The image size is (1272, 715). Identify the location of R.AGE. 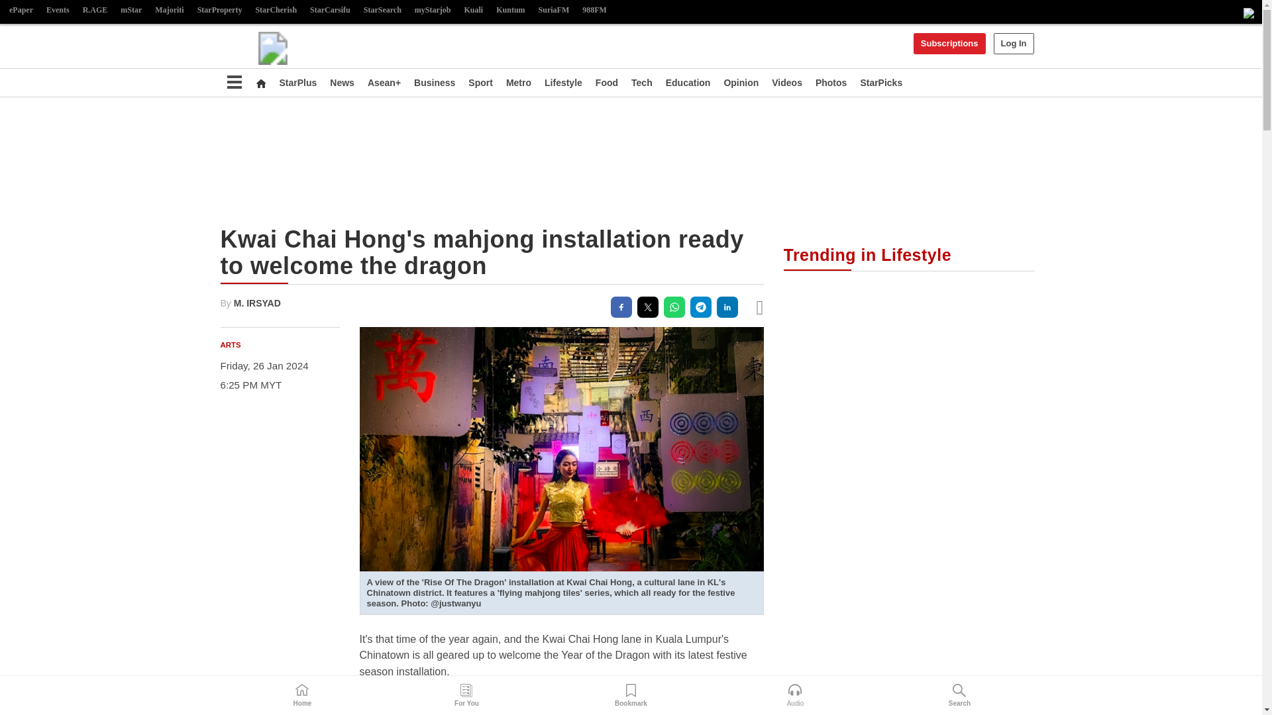
(95, 11).